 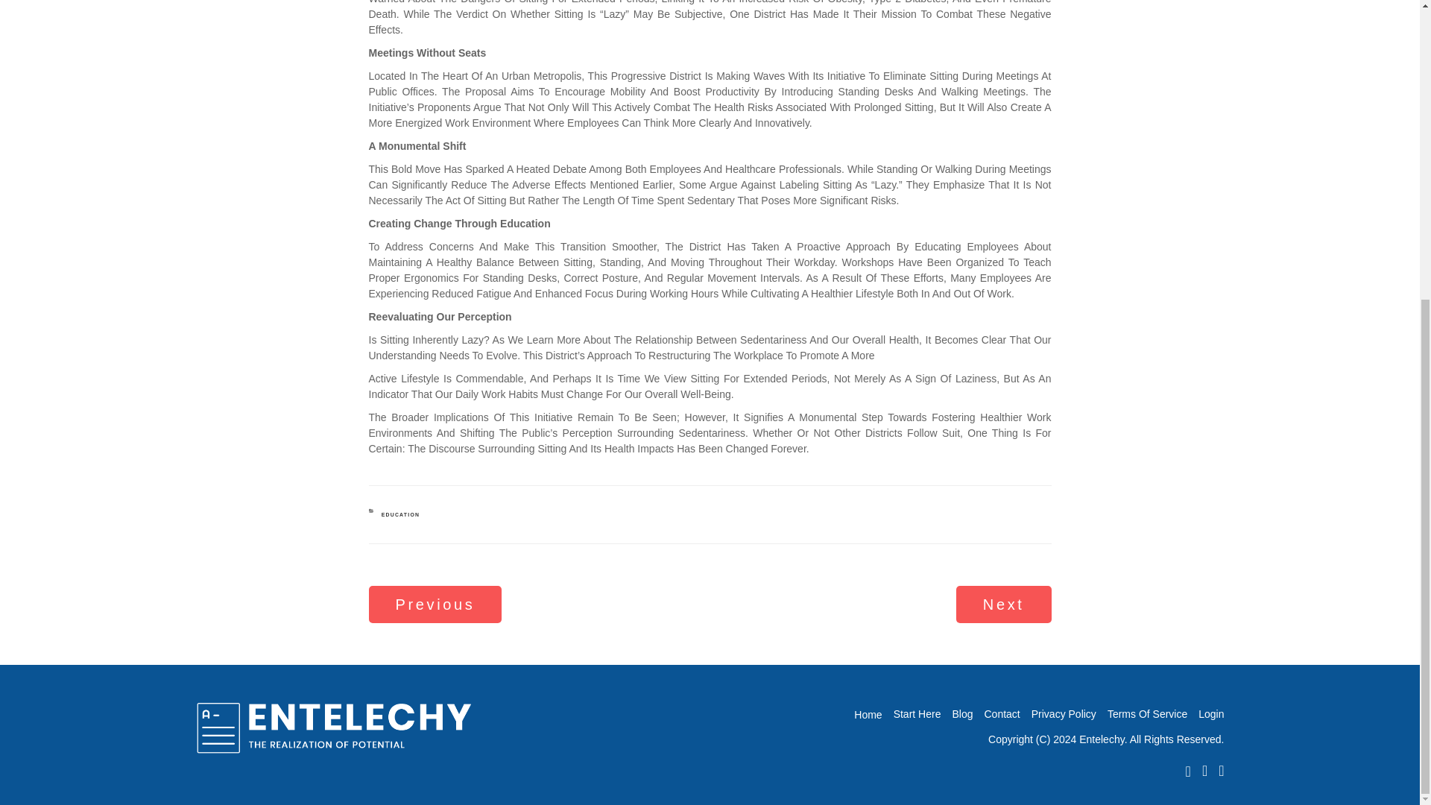 I want to click on Login, so click(x=1148, y=714).